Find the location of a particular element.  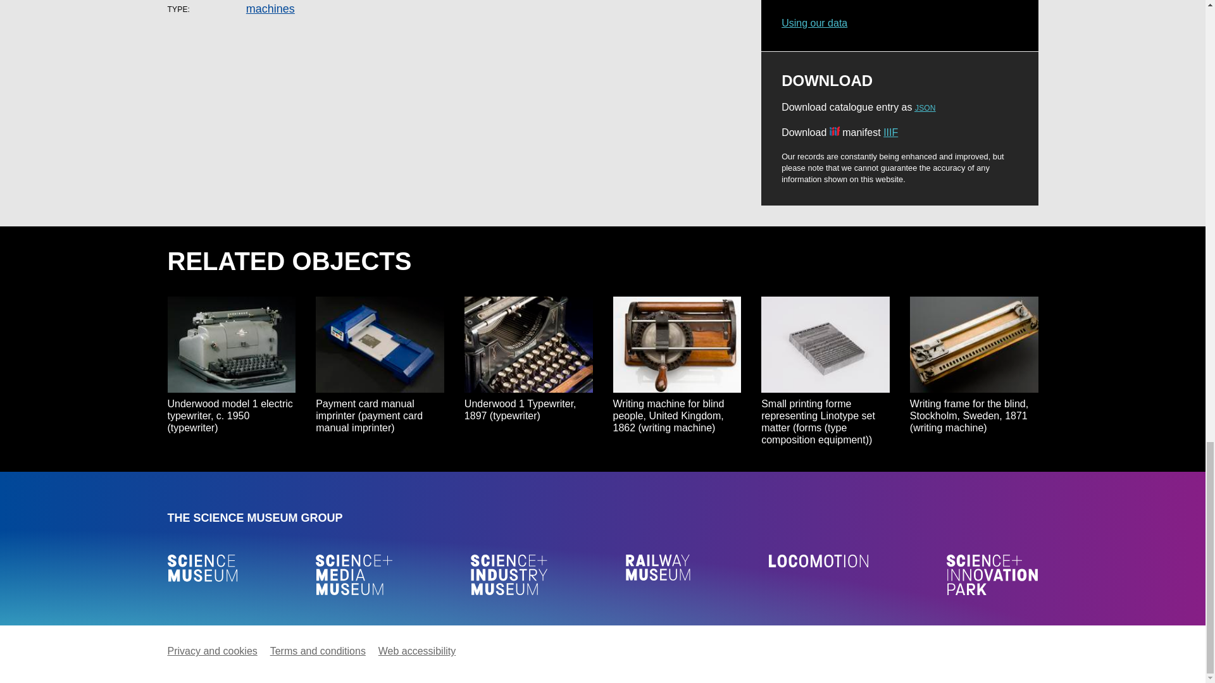

Javascript Object Notation is located at coordinates (925, 108).